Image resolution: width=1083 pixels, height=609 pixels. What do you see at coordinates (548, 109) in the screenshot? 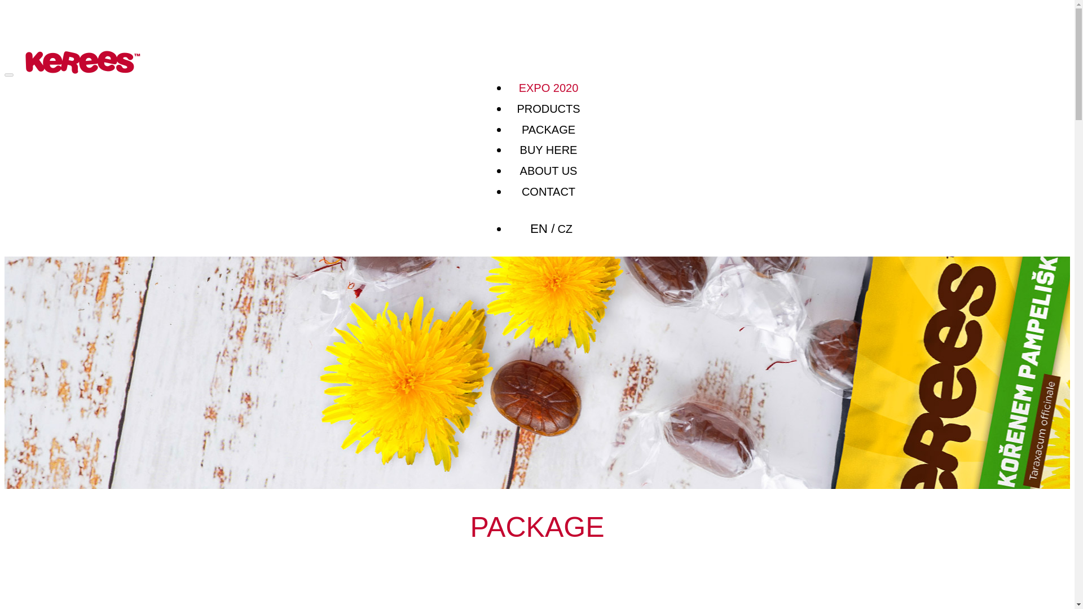
I see `PRODUCTS` at bounding box center [548, 109].